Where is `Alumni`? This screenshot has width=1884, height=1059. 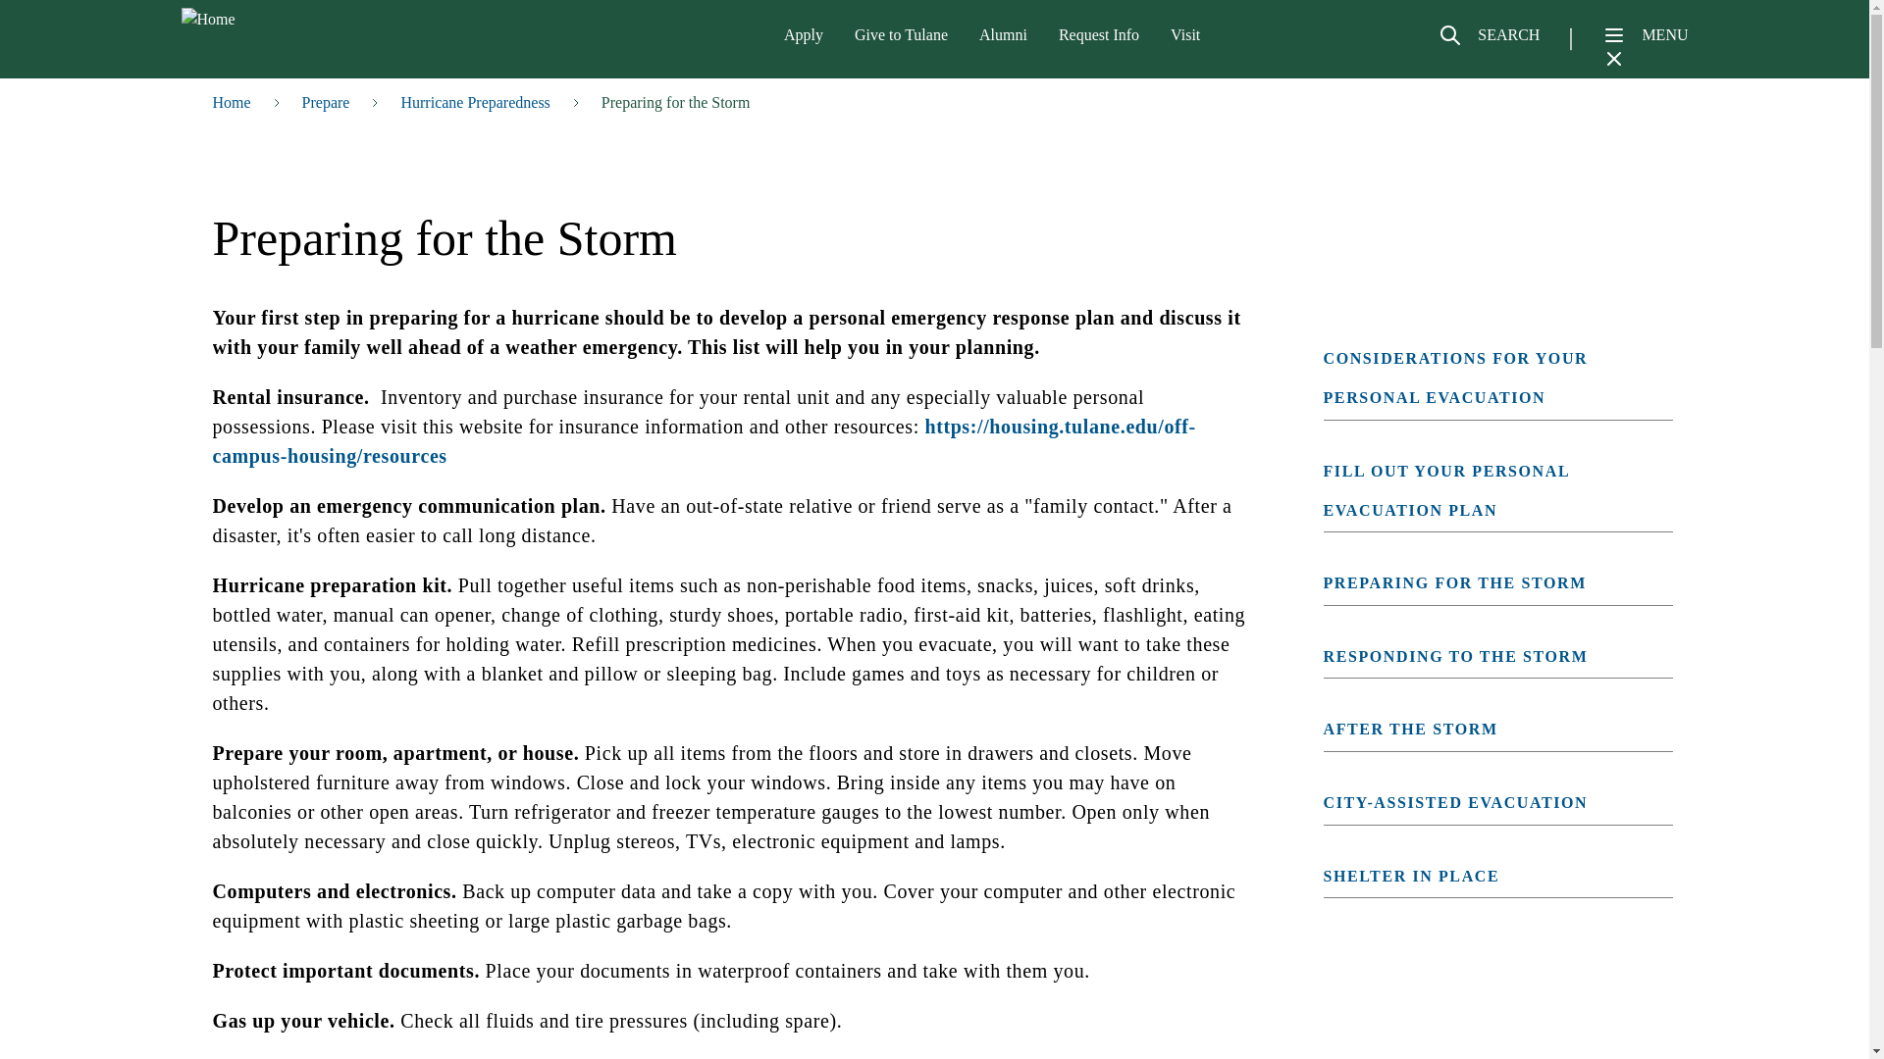 Alumni is located at coordinates (1003, 35).